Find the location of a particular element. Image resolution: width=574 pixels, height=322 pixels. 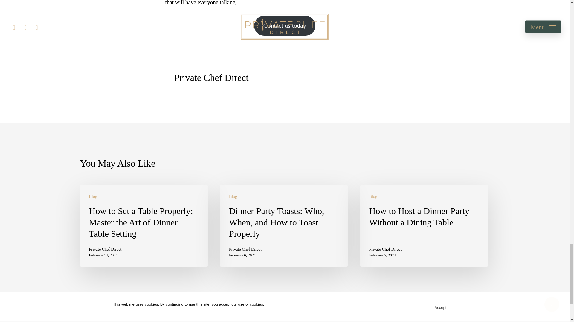

Private Chef Direct is located at coordinates (211, 77).